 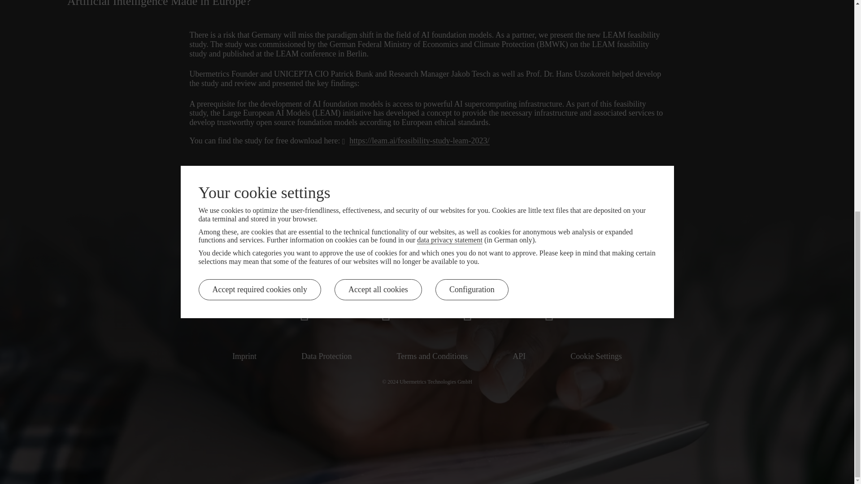 I want to click on Terms and Conditions, so click(x=432, y=356).